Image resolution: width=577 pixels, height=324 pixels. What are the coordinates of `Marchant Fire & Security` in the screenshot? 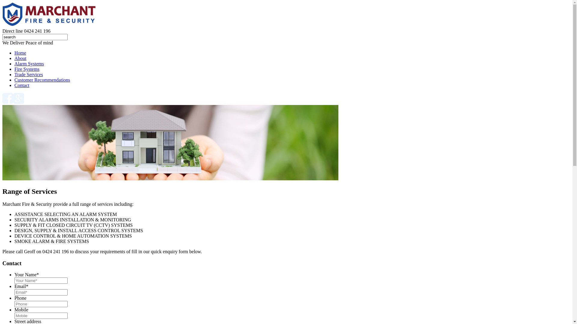 It's located at (50, 15).